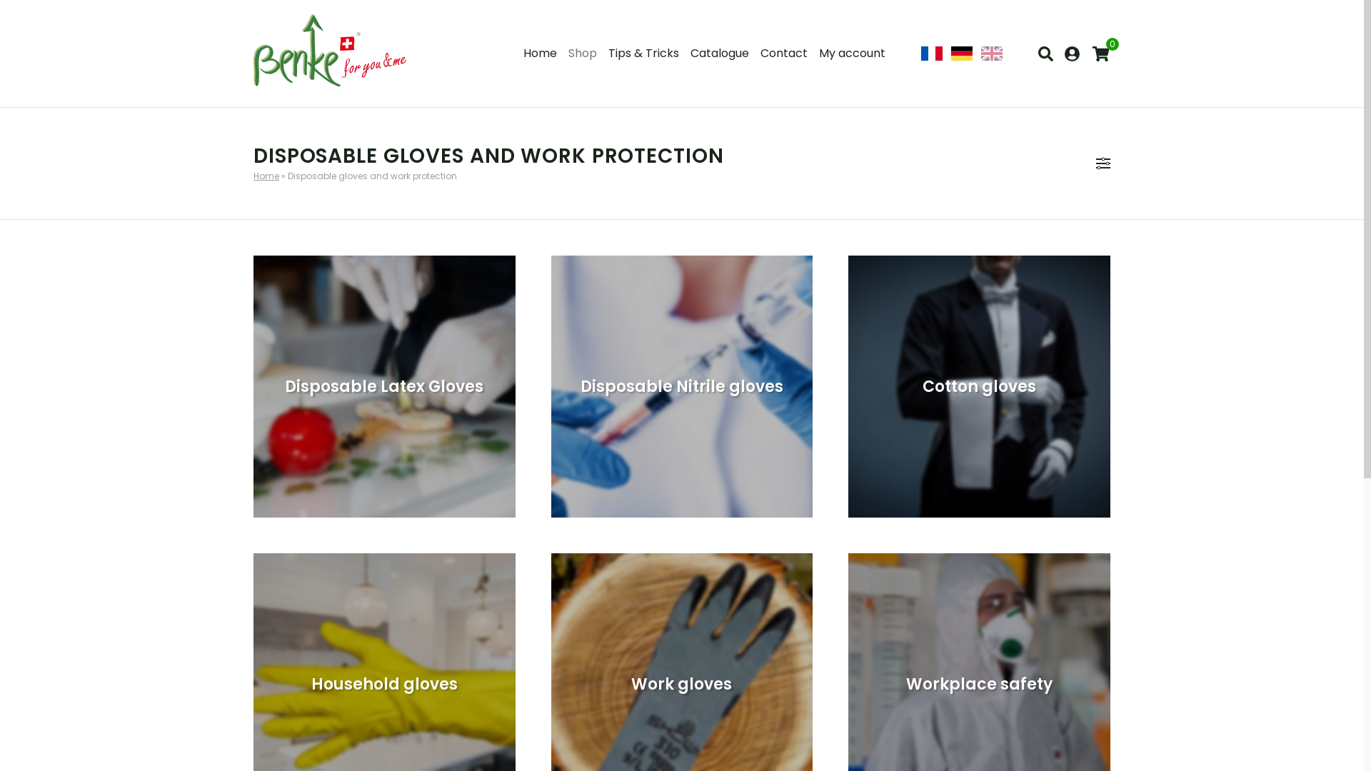 Image resolution: width=1371 pixels, height=771 pixels. I want to click on My account, so click(853, 54).